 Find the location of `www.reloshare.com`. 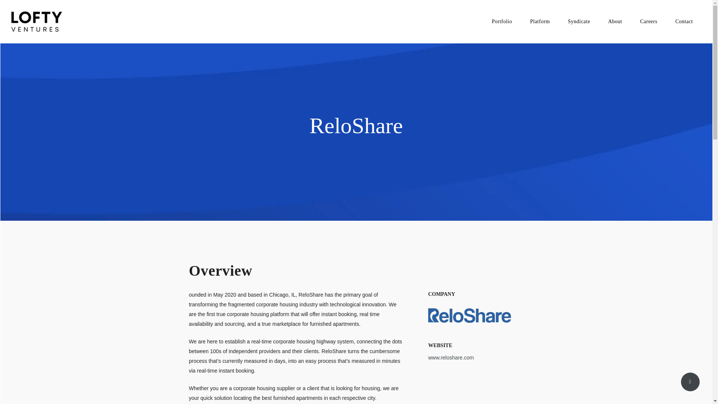

www.reloshare.com is located at coordinates (451, 358).